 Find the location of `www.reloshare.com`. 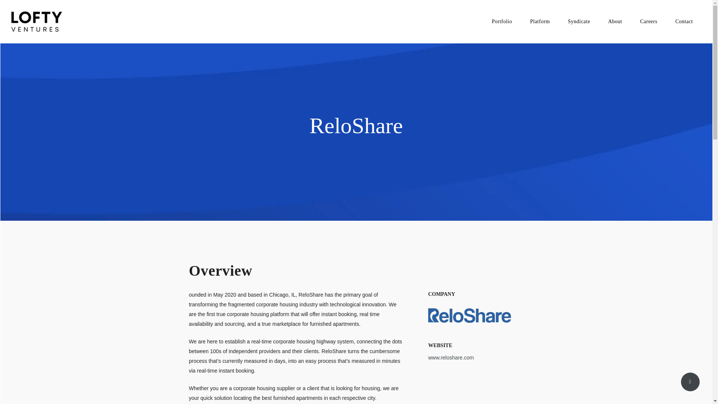

www.reloshare.com is located at coordinates (451, 358).